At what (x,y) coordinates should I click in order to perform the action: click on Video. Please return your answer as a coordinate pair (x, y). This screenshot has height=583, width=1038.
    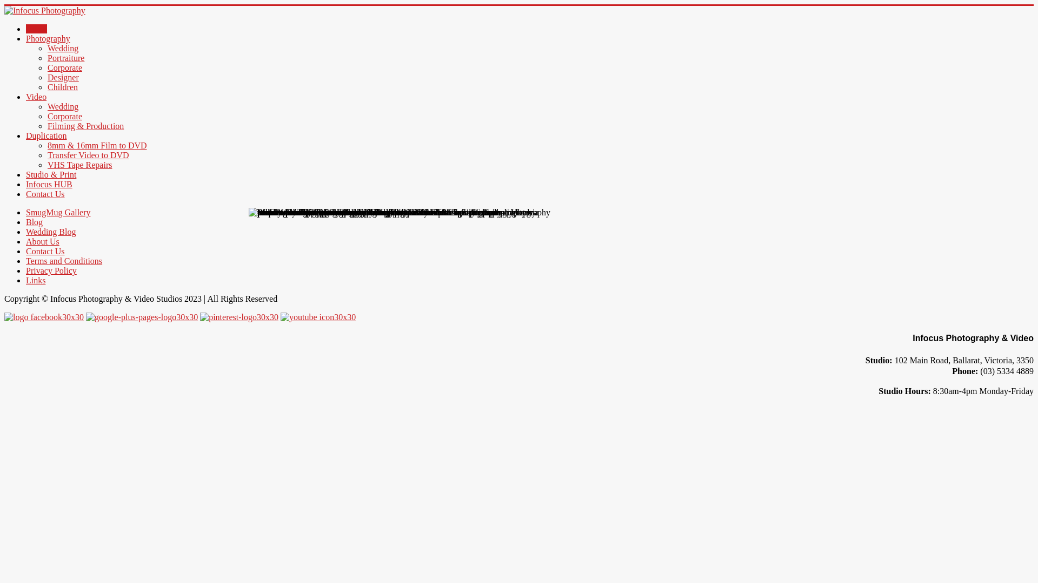
    Looking at the image, I should click on (36, 97).